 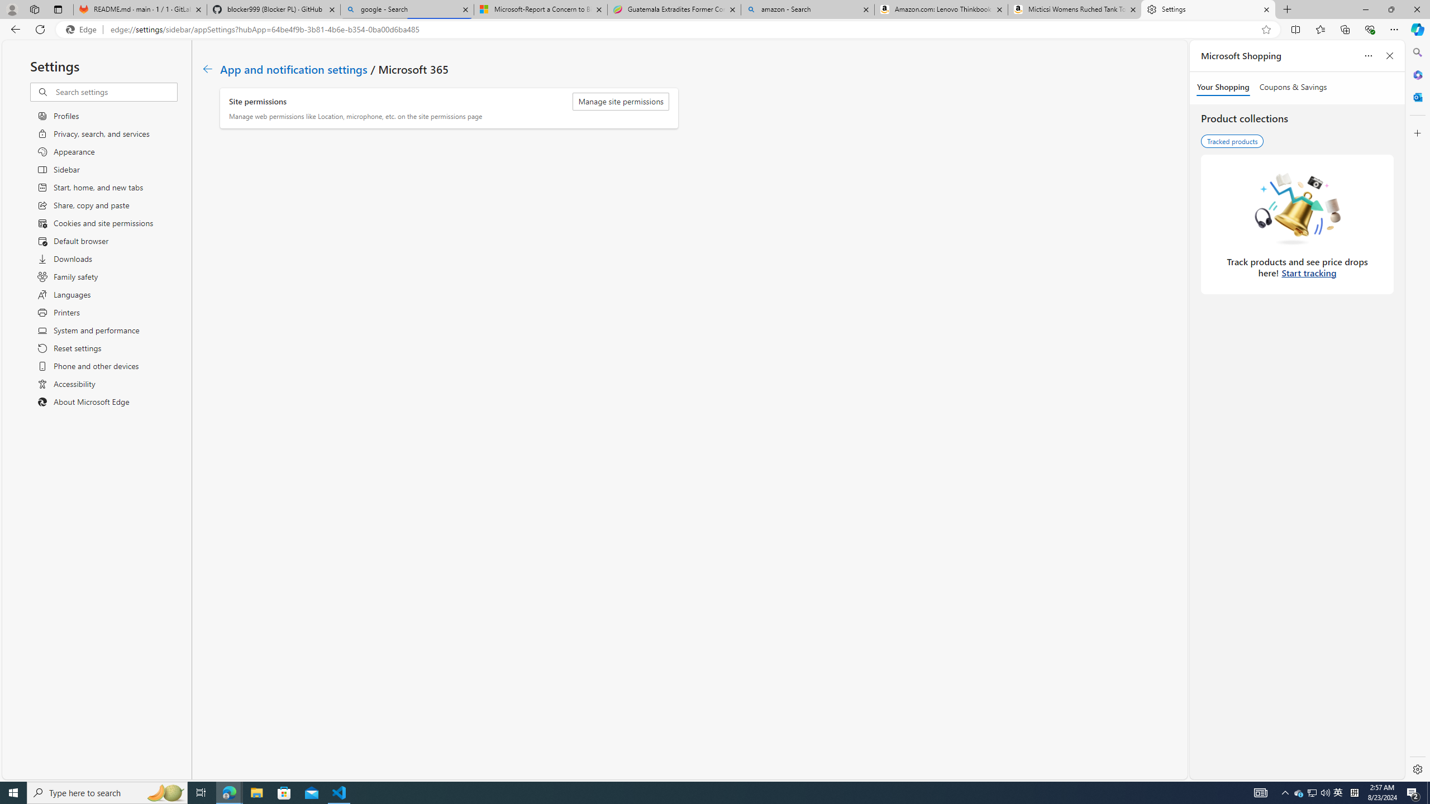 I want to click on Microsoft-Report a Concern to Bing, so click(x=540, y=9).